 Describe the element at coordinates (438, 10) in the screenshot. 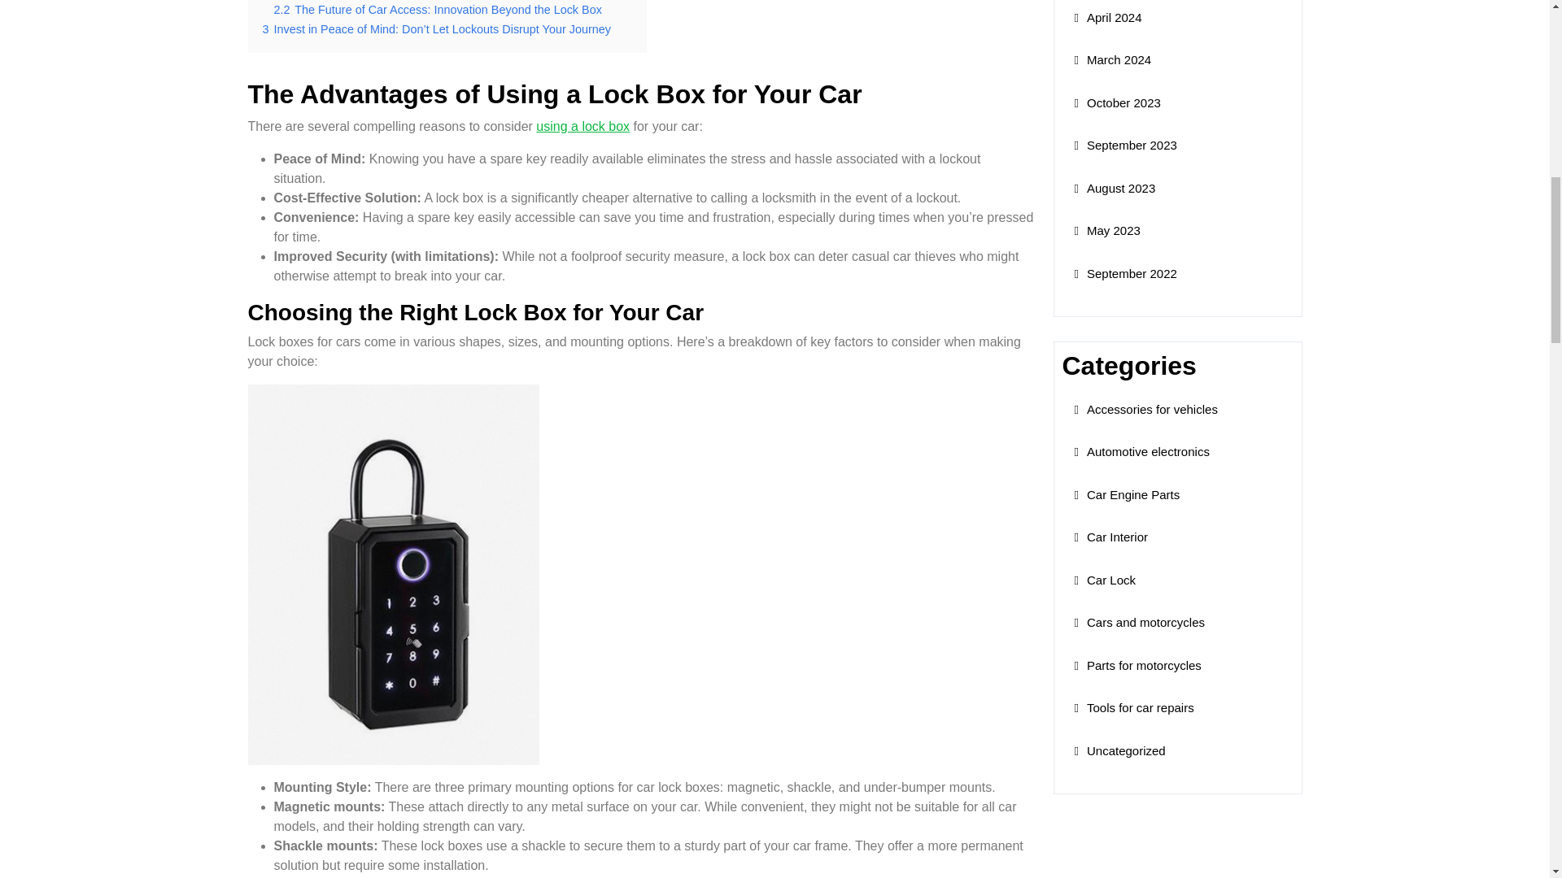

I see `2.2 The Future of Car Access: Innovation Beyond the Lock Box` at that location.